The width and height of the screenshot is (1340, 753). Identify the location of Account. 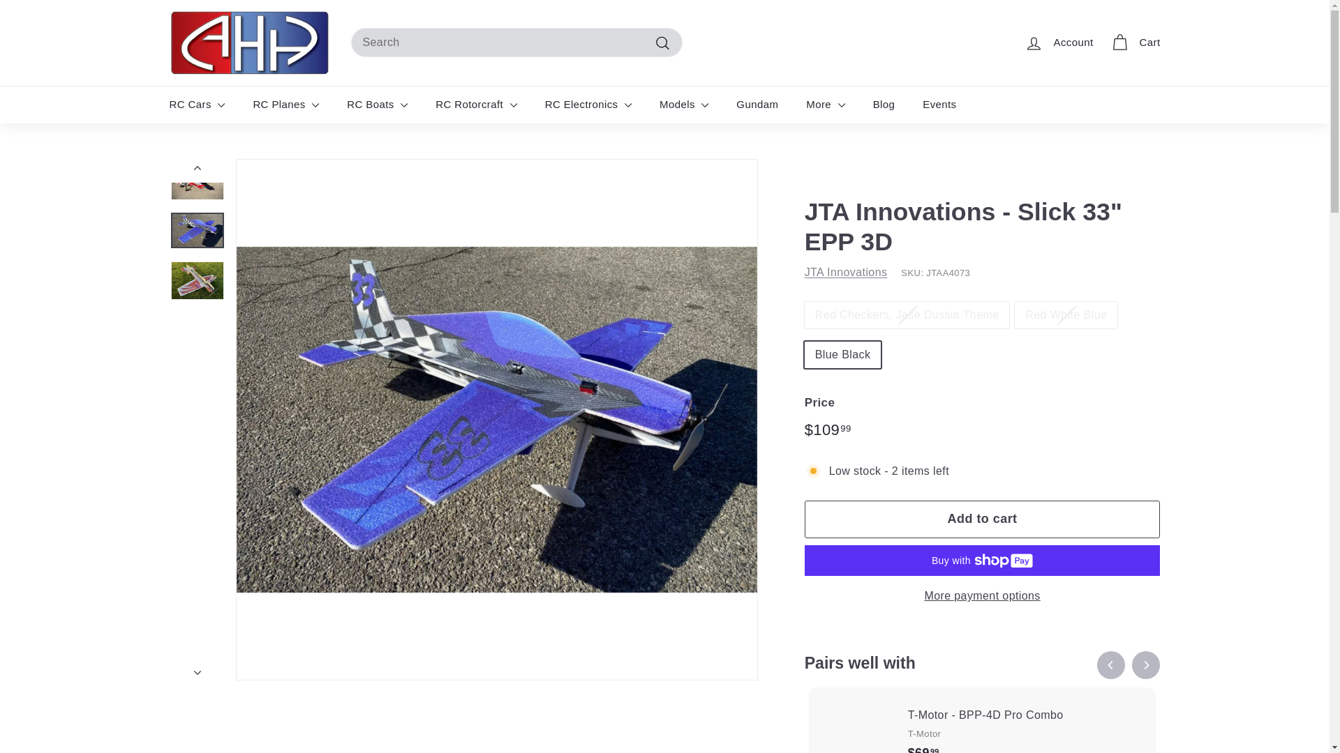
(1058, 43).